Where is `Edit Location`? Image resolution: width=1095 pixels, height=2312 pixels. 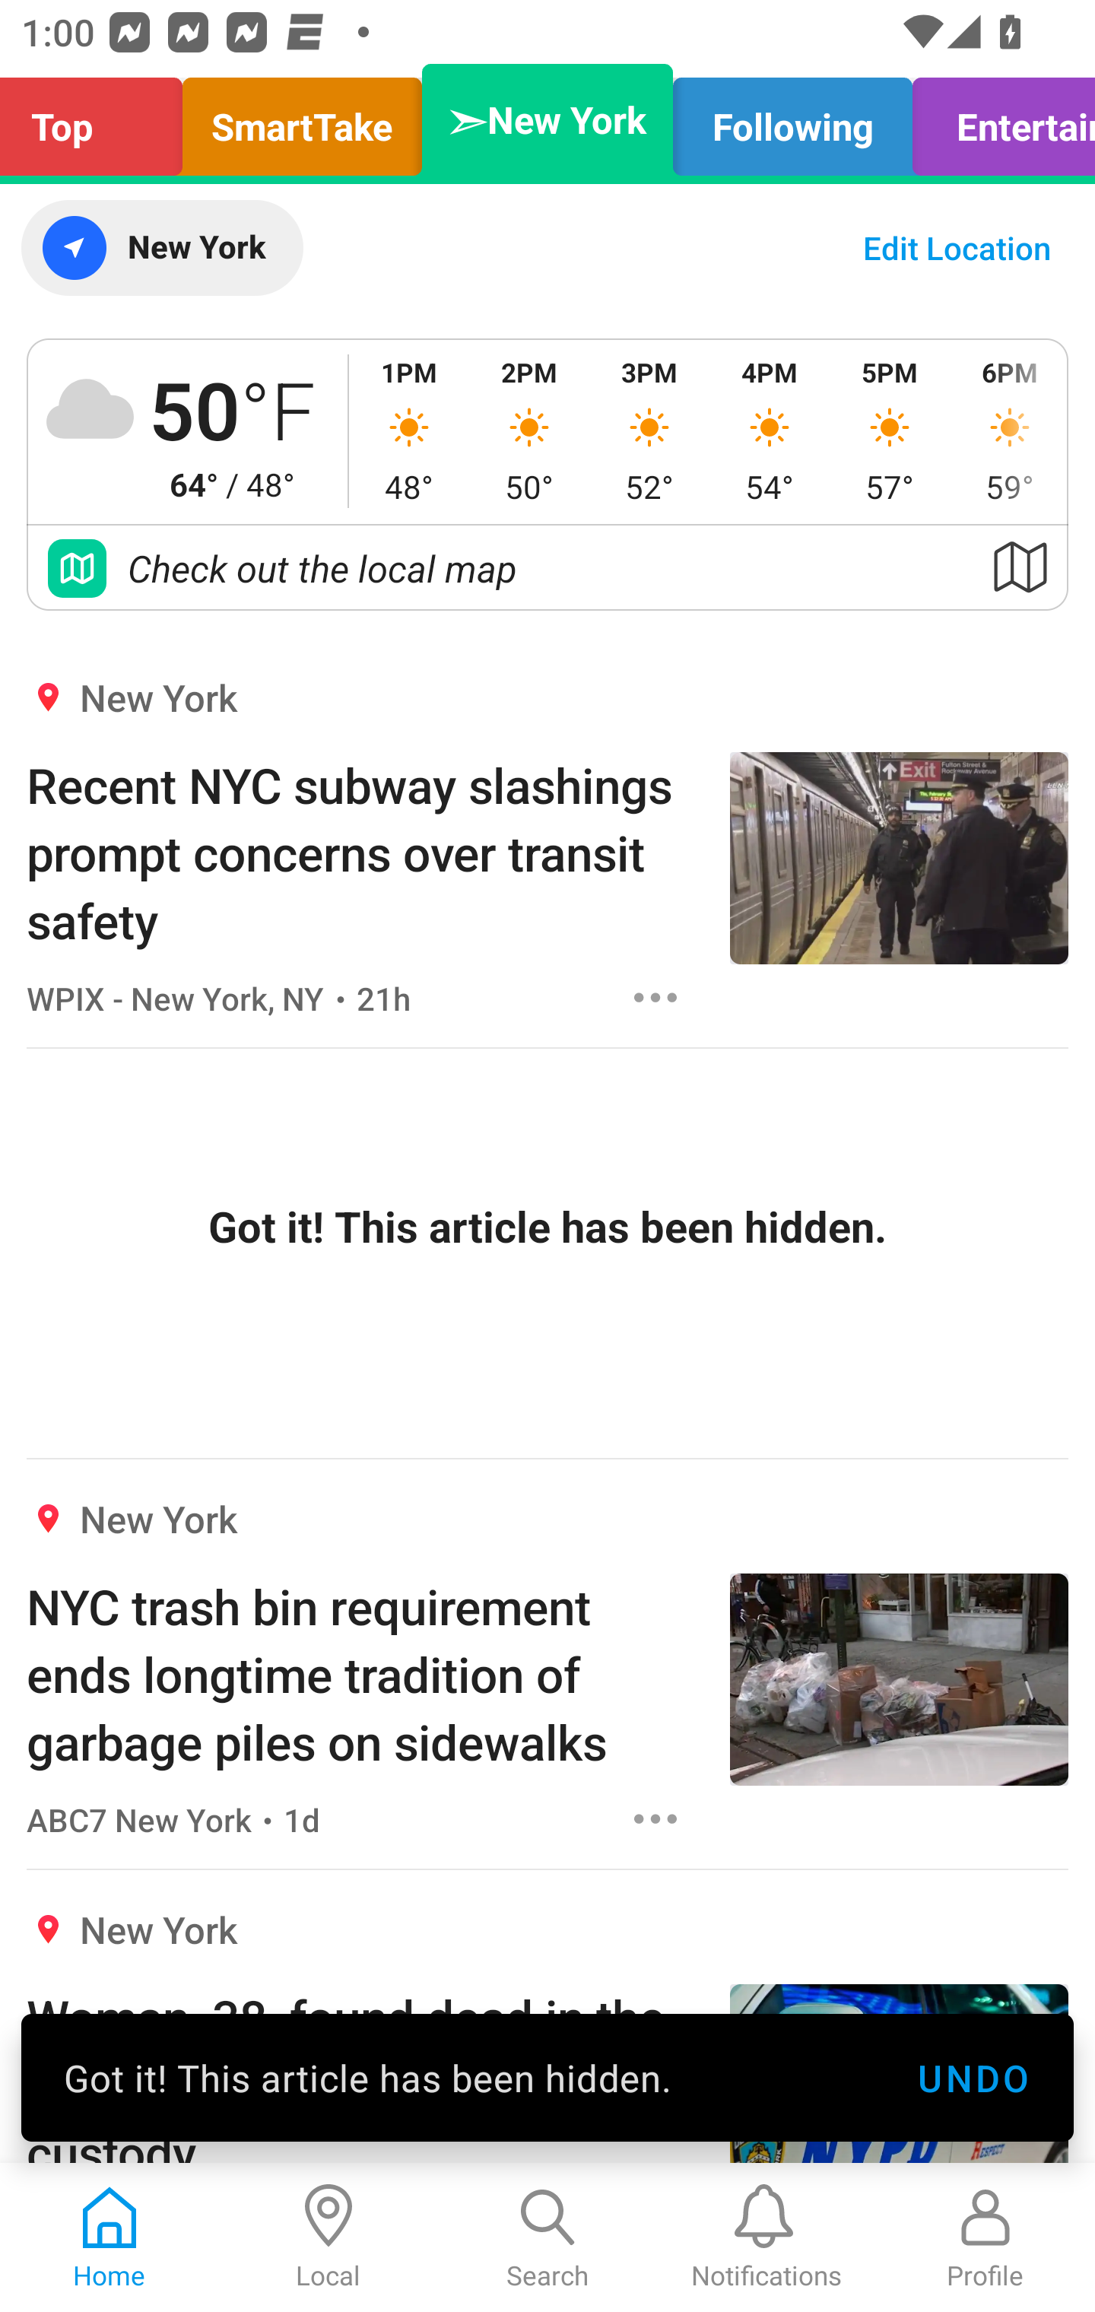
Edit Location is located at coordinates (957, 248).